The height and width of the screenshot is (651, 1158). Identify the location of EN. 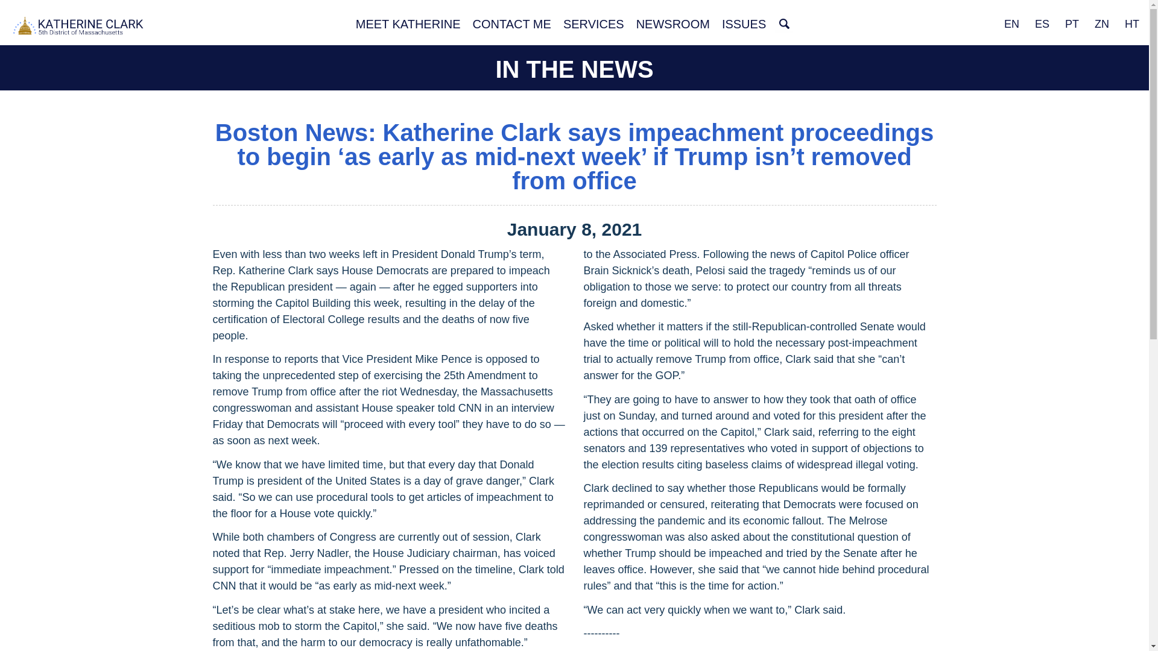
(1011, 24).